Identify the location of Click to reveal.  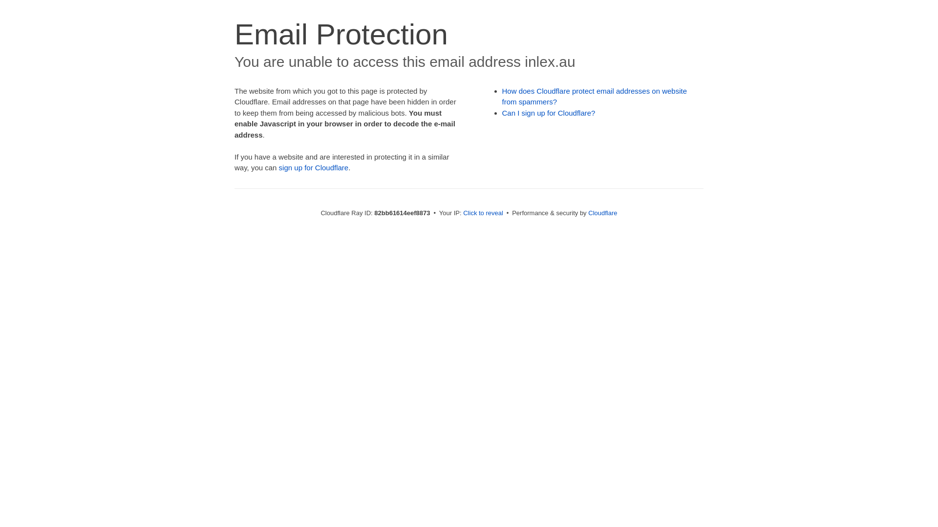
(483, 213).